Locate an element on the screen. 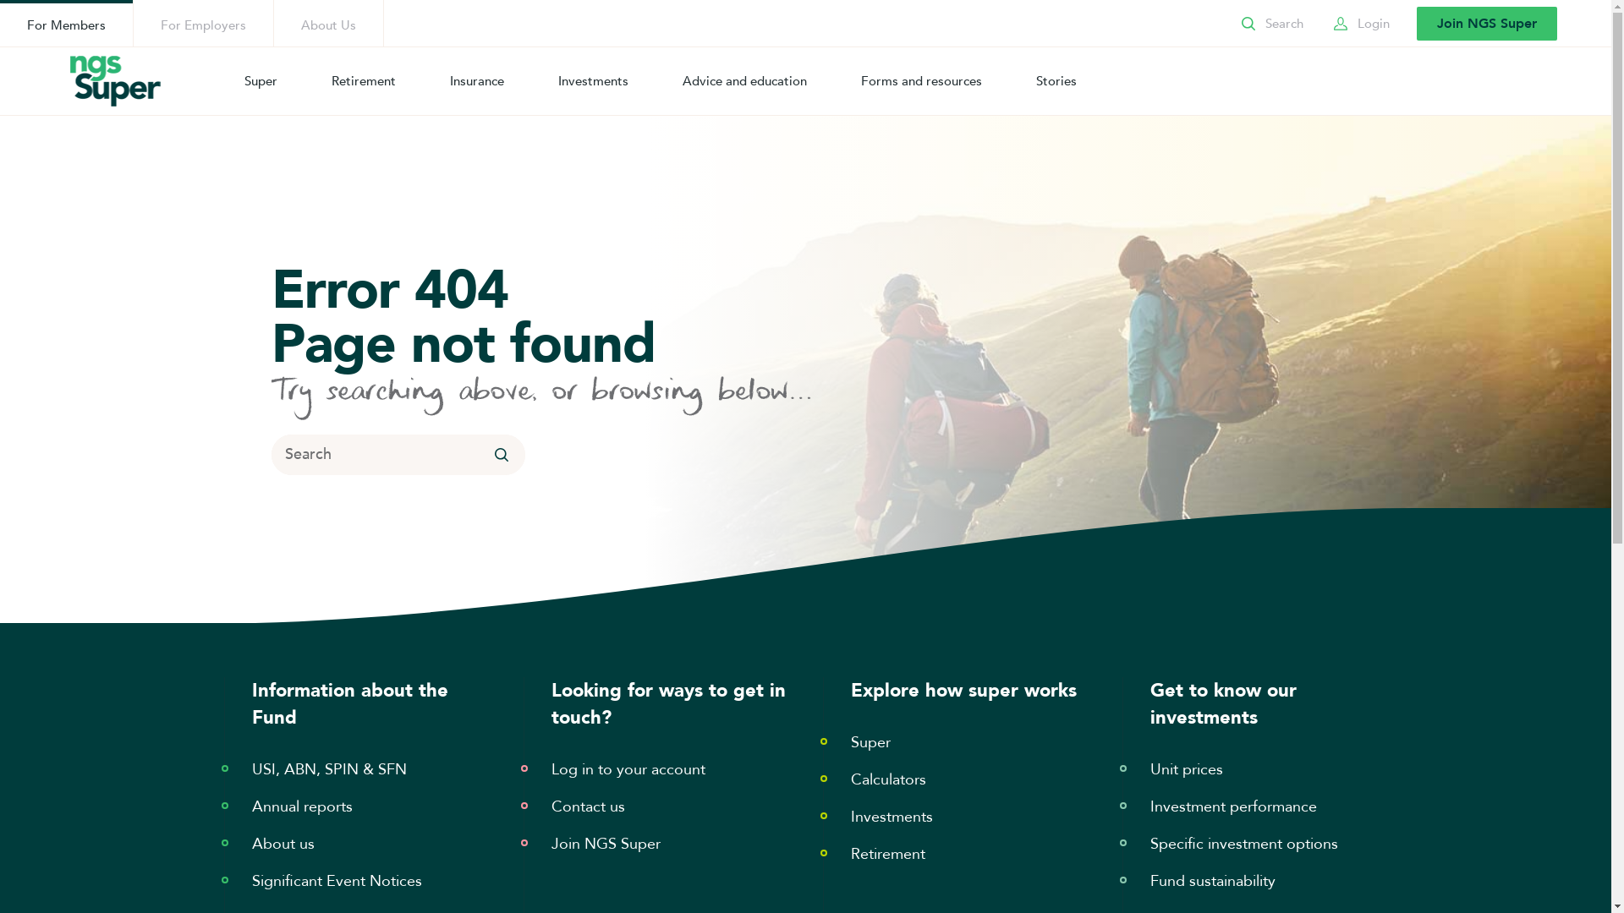 This screenshot has height=913, width=1624. Search is located at coordinates (1270, 24).